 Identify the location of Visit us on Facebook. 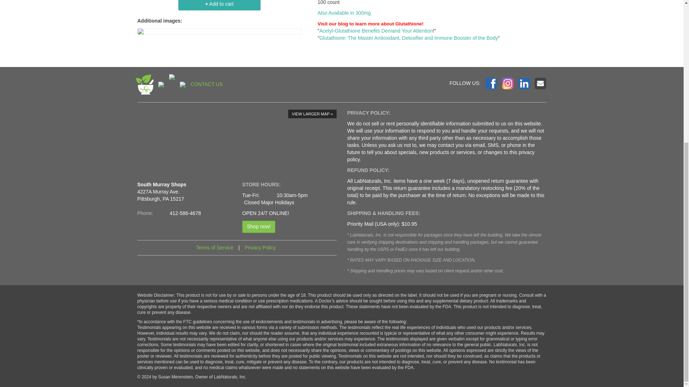
(491, 83).